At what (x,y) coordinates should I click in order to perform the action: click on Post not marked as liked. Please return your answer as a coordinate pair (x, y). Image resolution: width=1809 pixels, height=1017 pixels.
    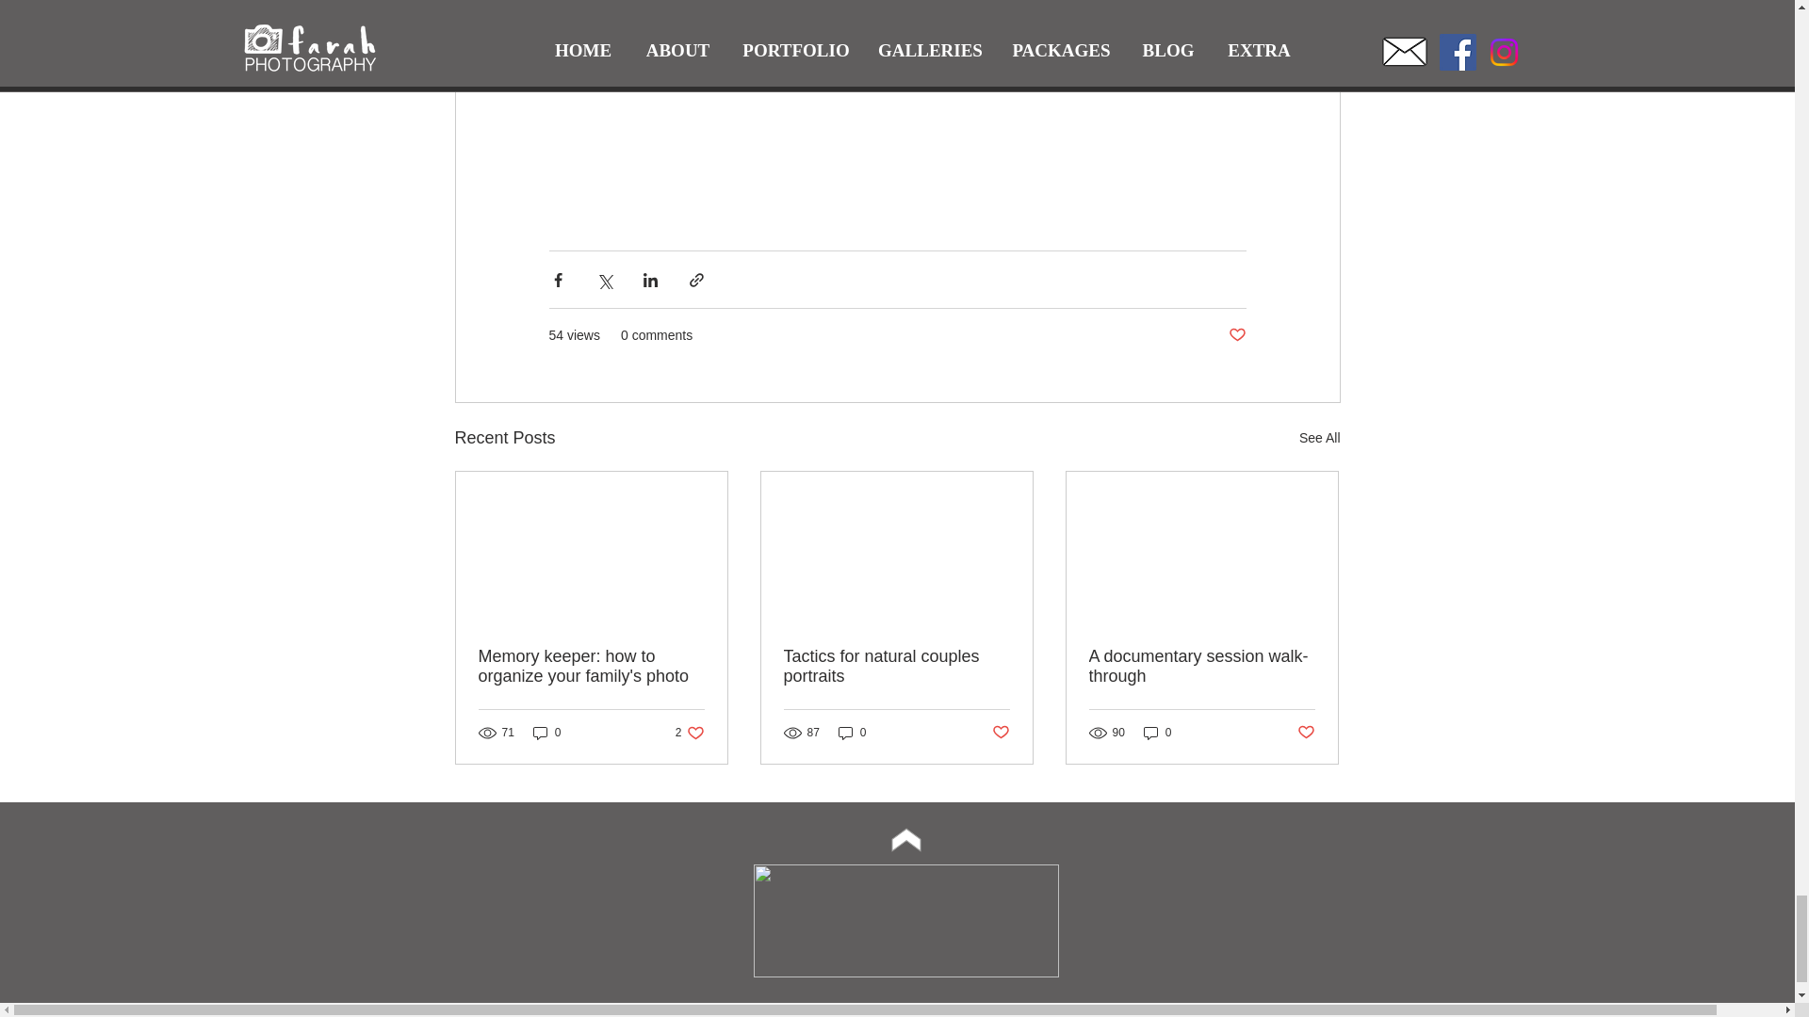
    Looking at the image, I should click on (1306, 733).